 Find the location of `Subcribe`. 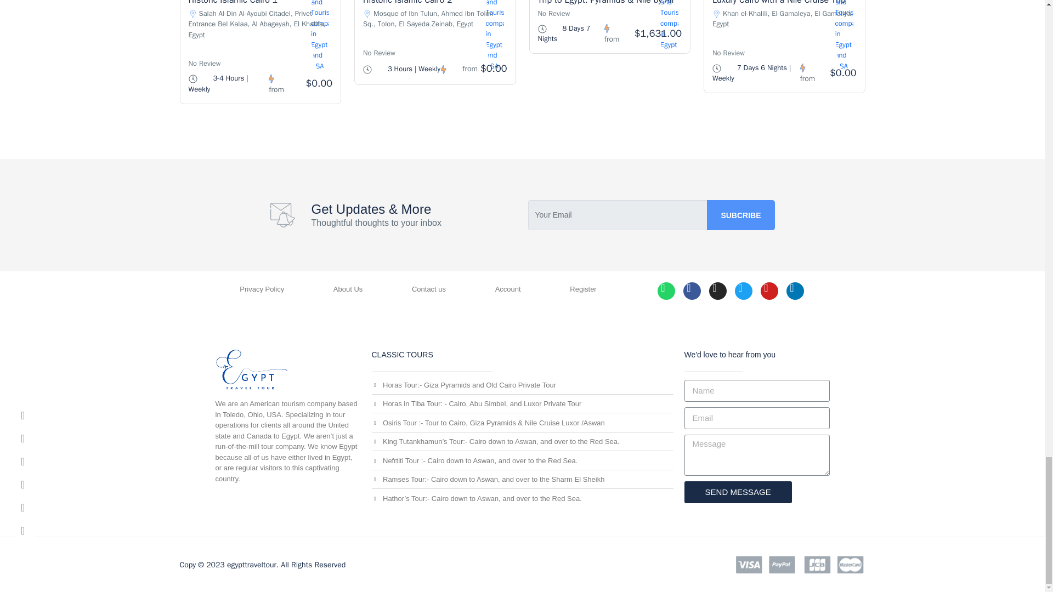

Subcribe is located at coordinates (740, 215).